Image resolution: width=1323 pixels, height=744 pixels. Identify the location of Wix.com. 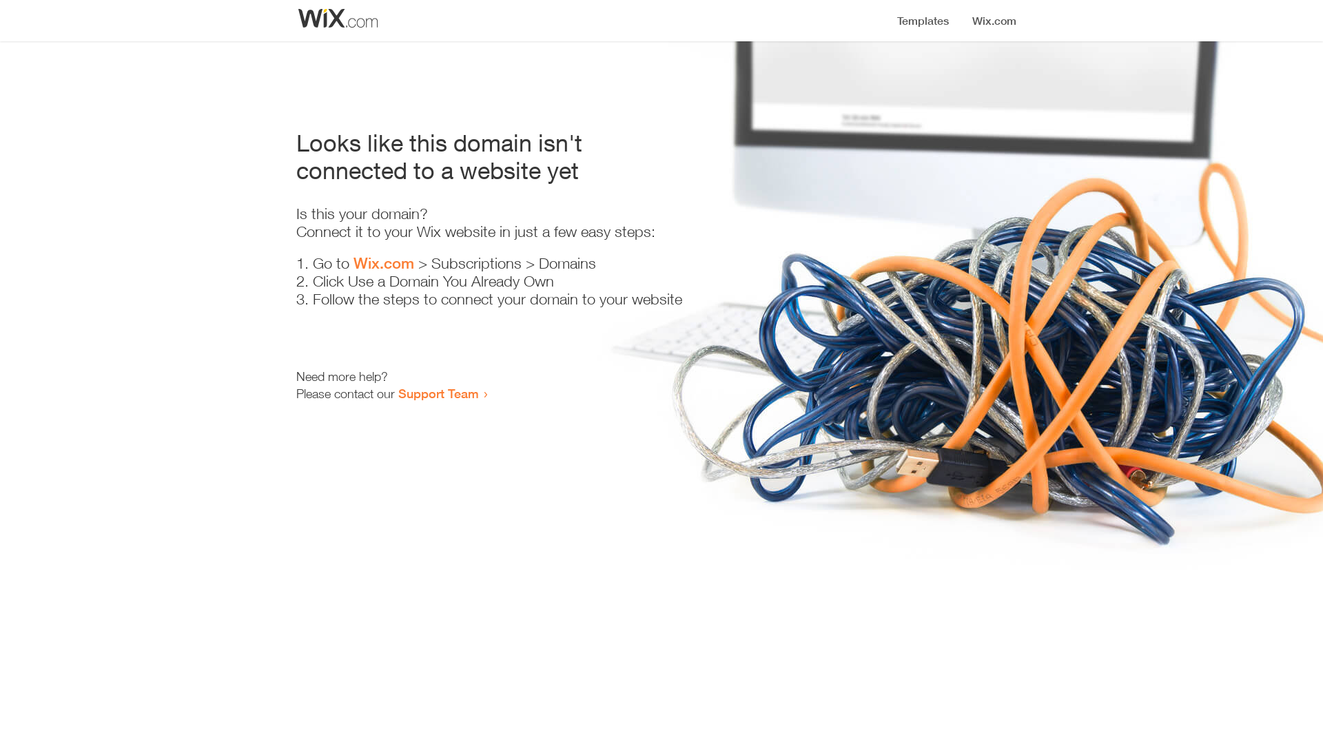
(384, 263).